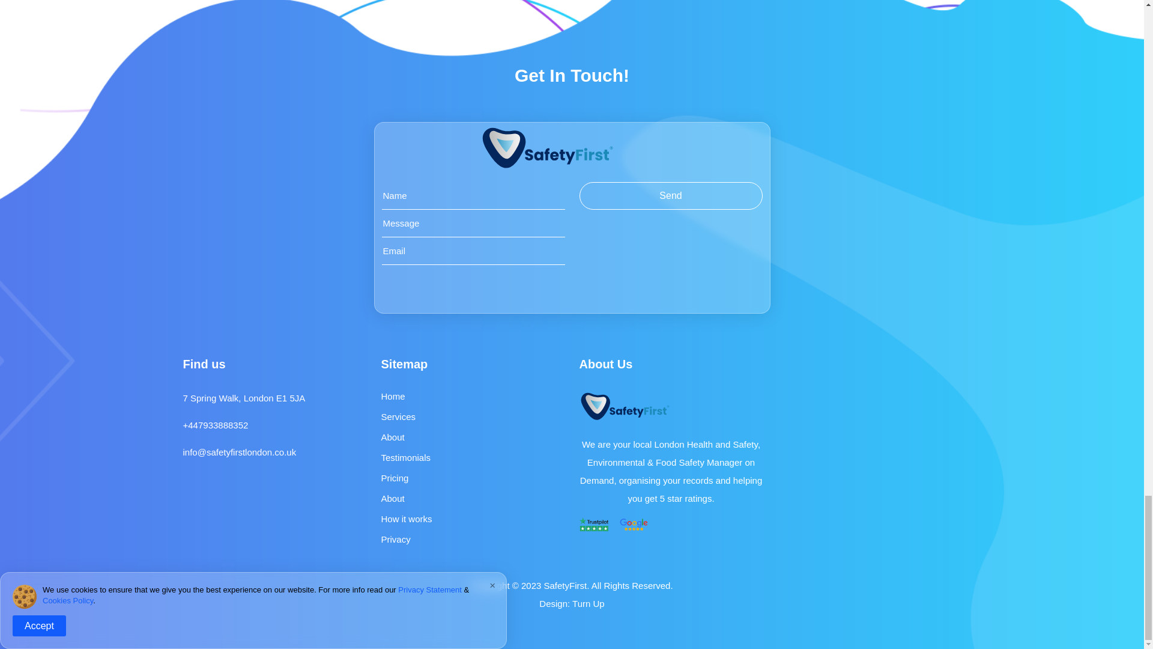  I want to click on Send, so click(670, 196).